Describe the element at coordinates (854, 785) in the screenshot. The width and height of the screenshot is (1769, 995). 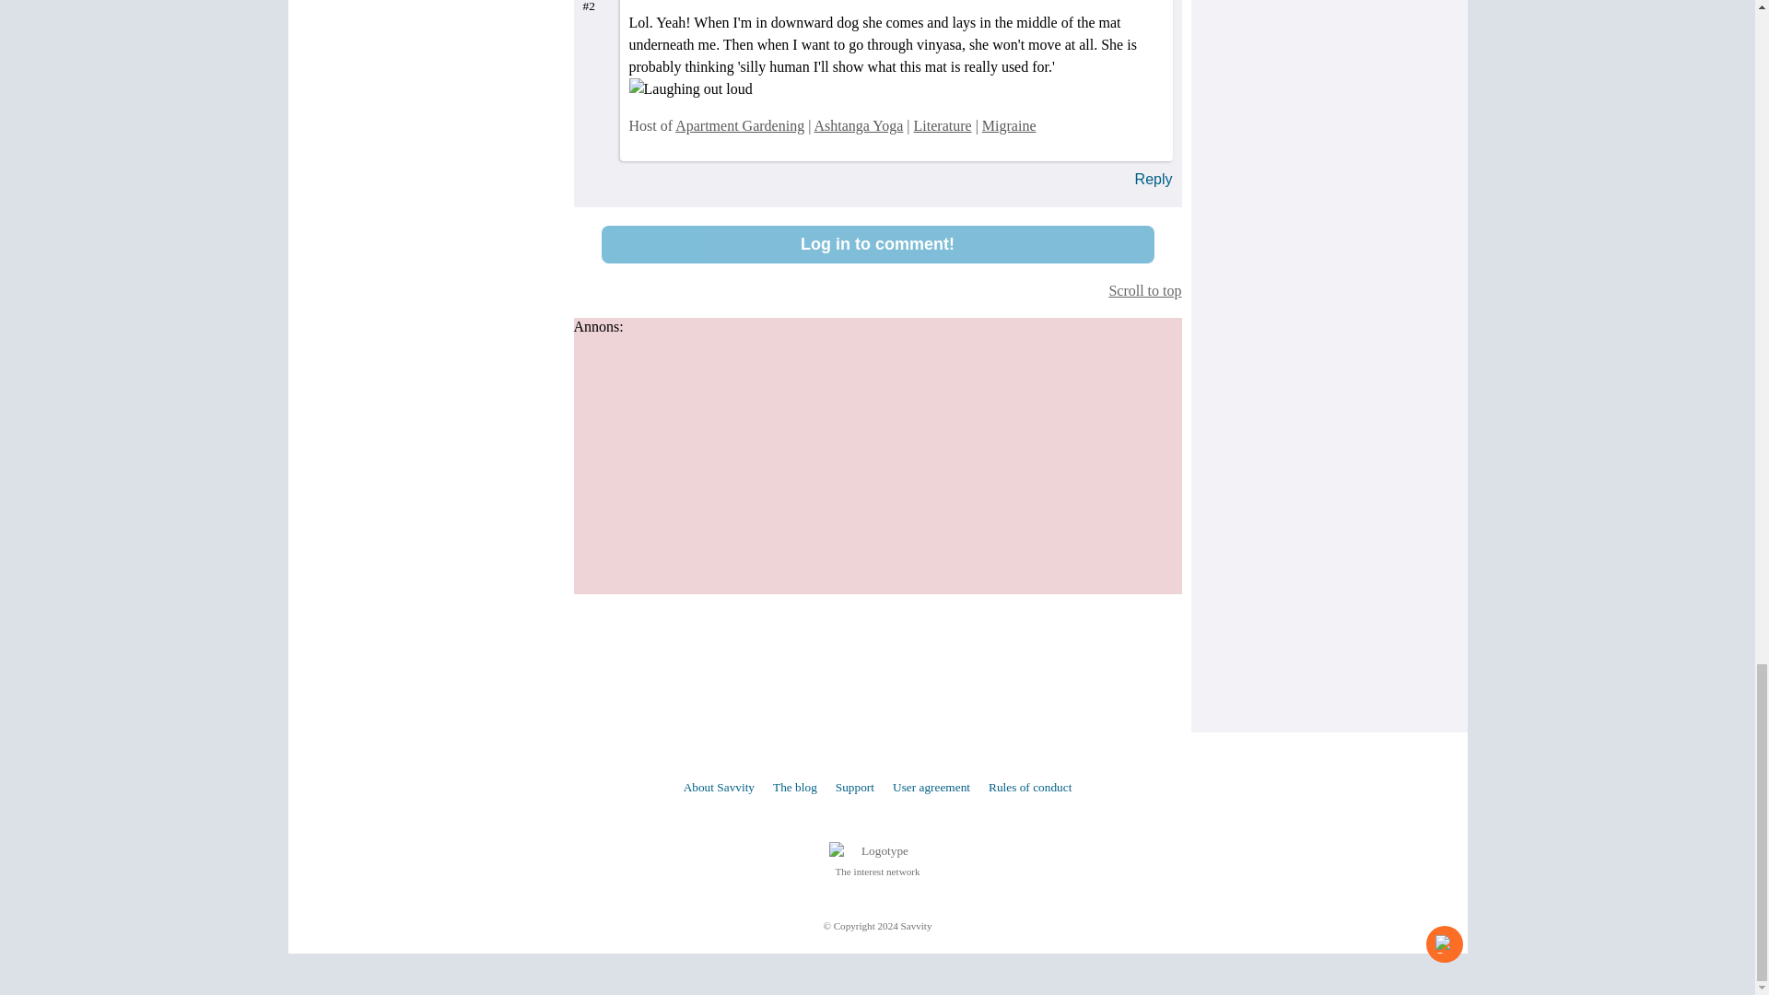
I see `Support` at that location.